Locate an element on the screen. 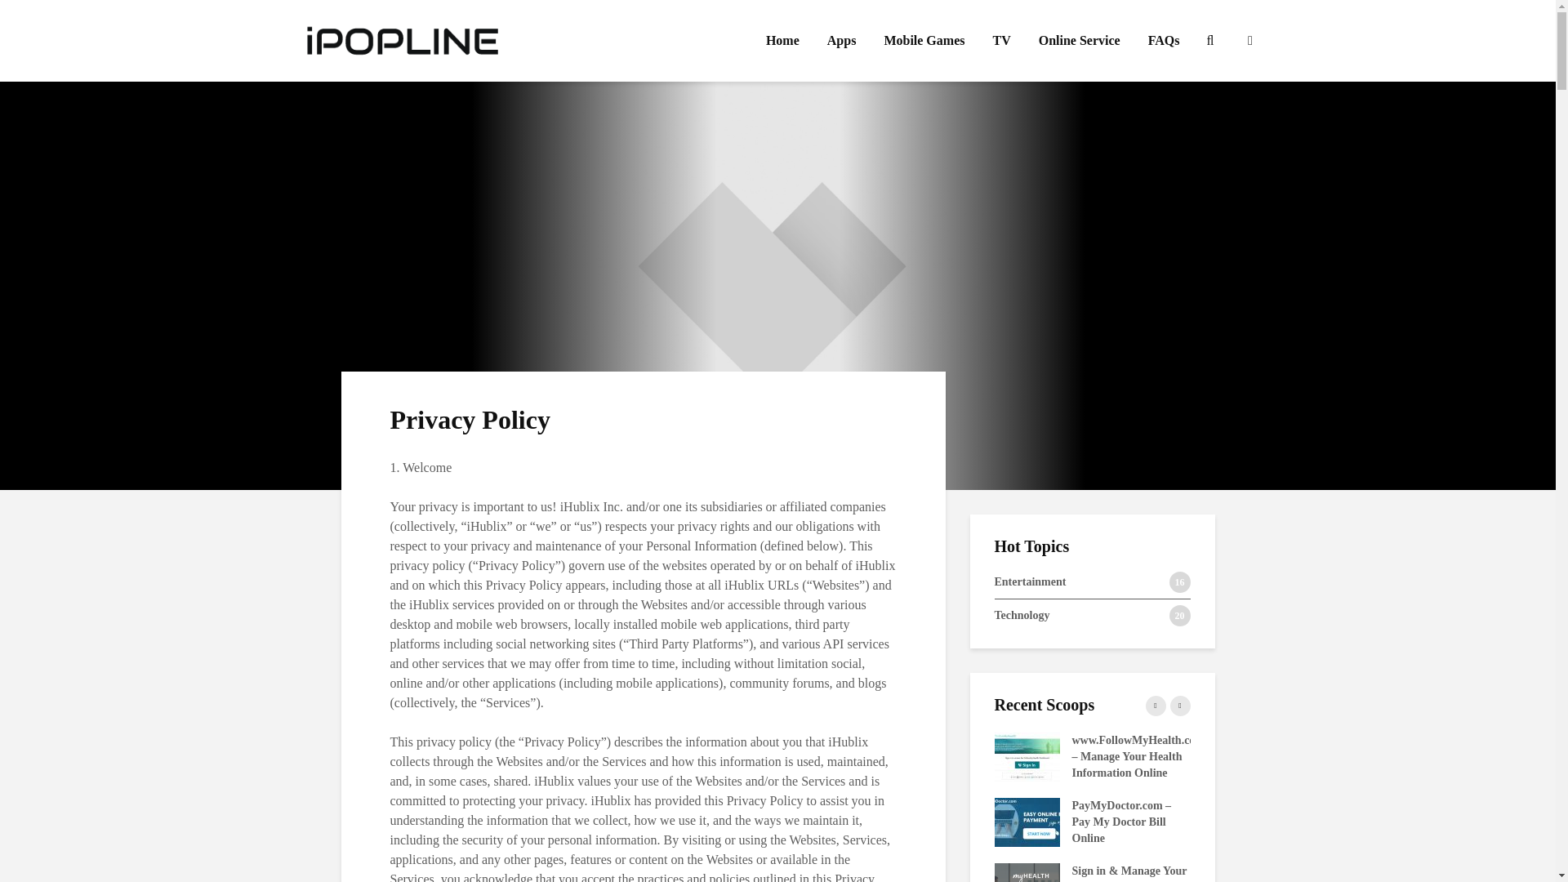  Apps is located at coordinates (1419, 821).